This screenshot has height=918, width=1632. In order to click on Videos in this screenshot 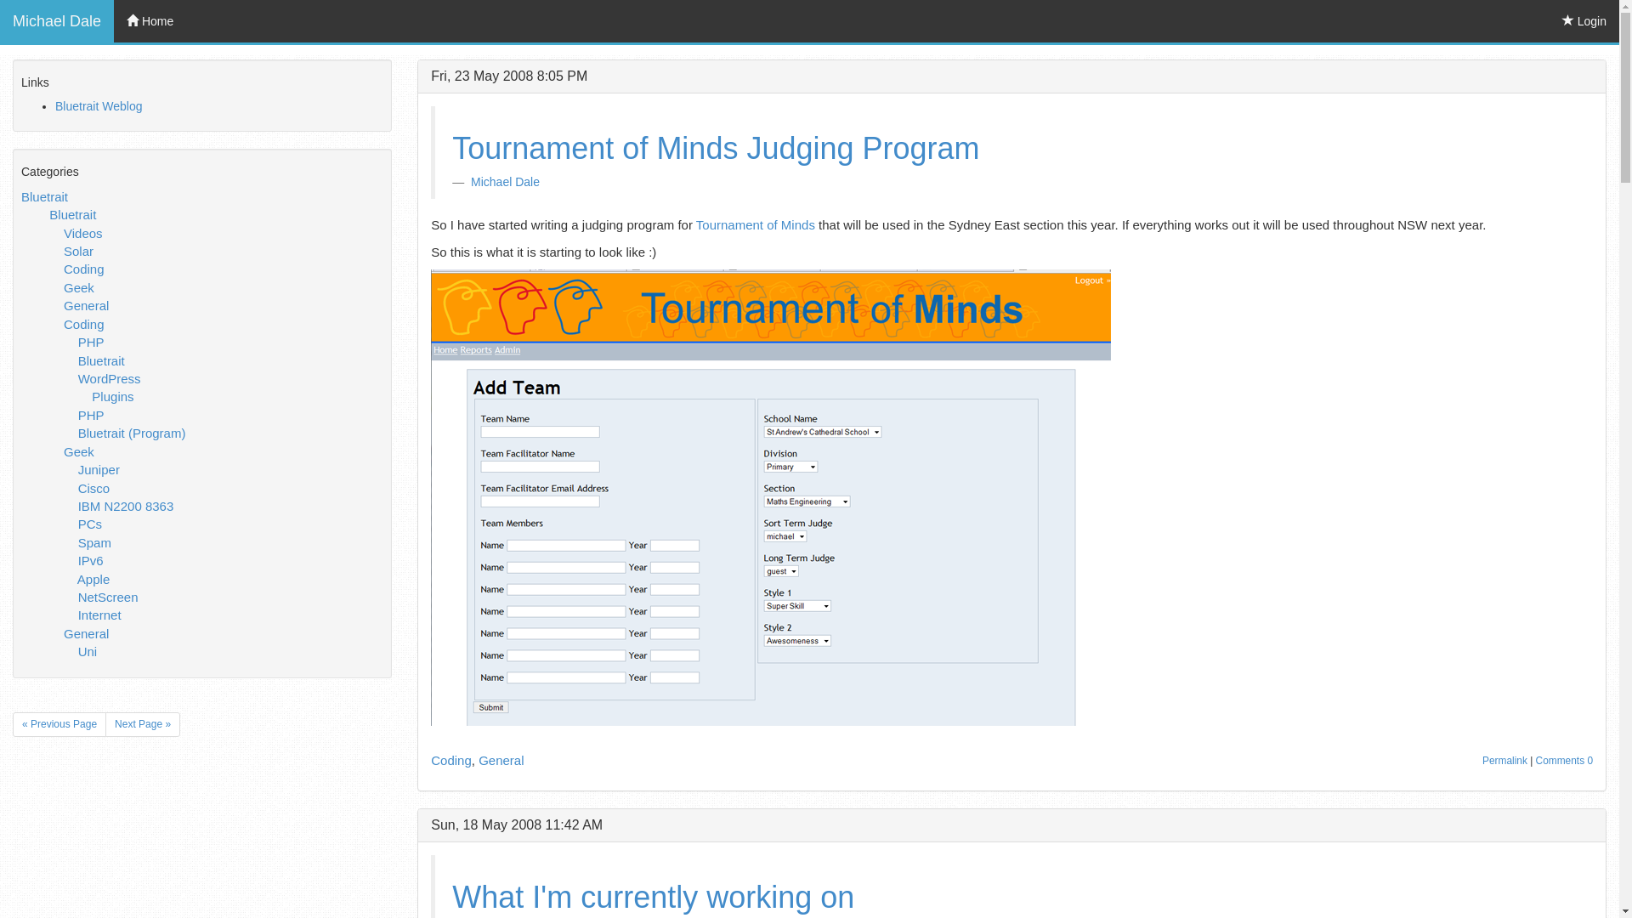, I will do `click(83, 233)`.